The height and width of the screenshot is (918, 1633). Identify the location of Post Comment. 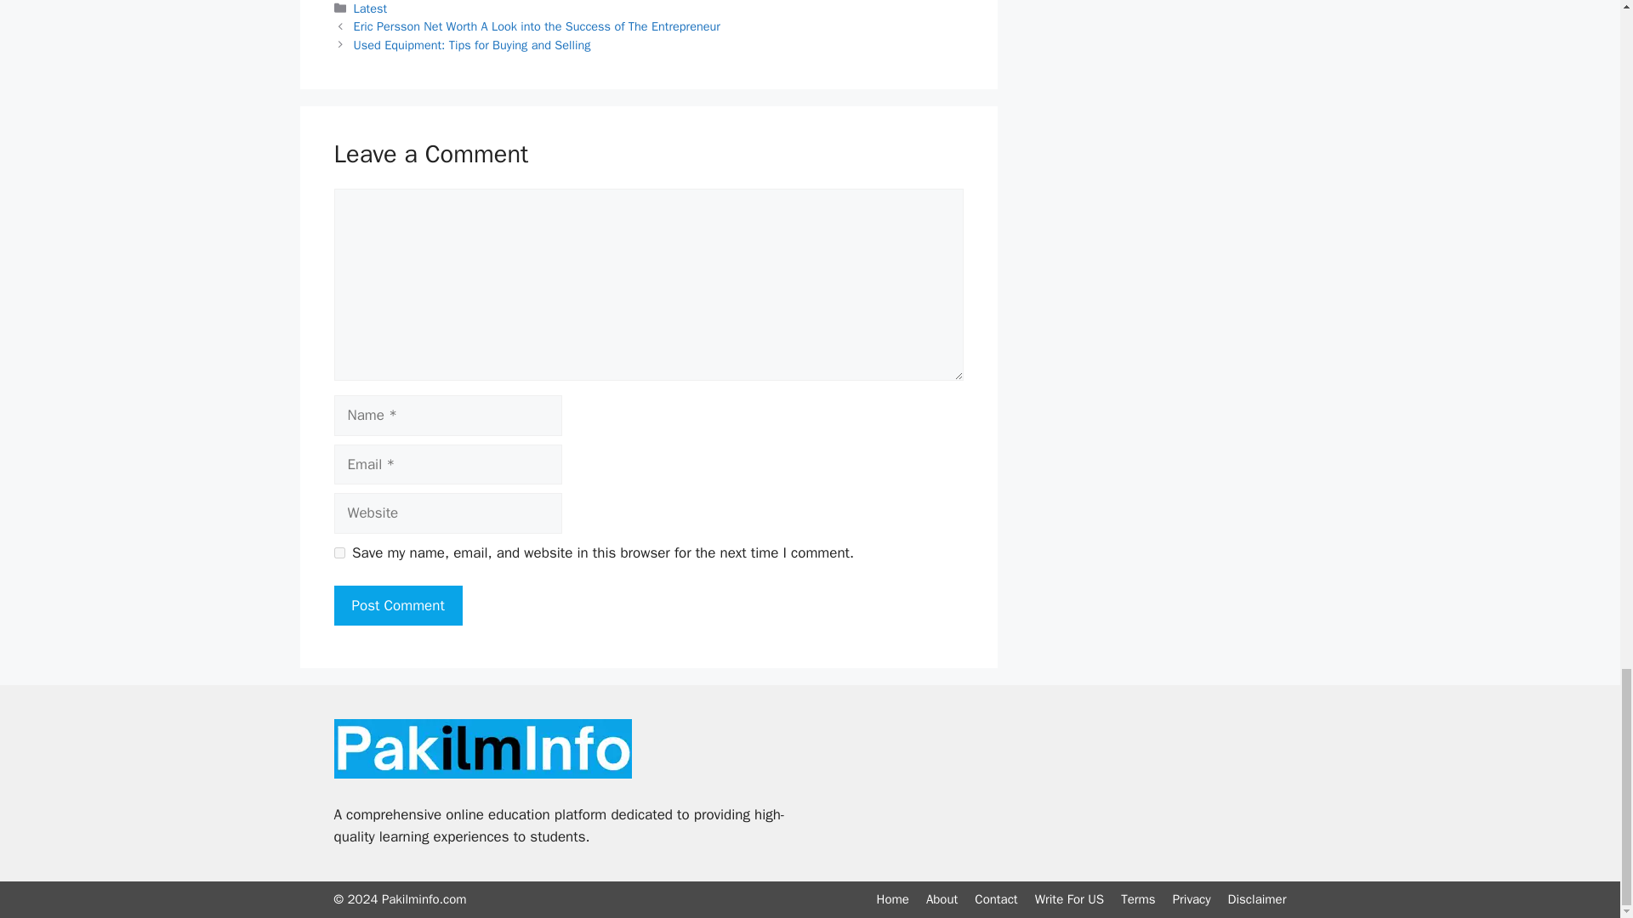
(397, 605).